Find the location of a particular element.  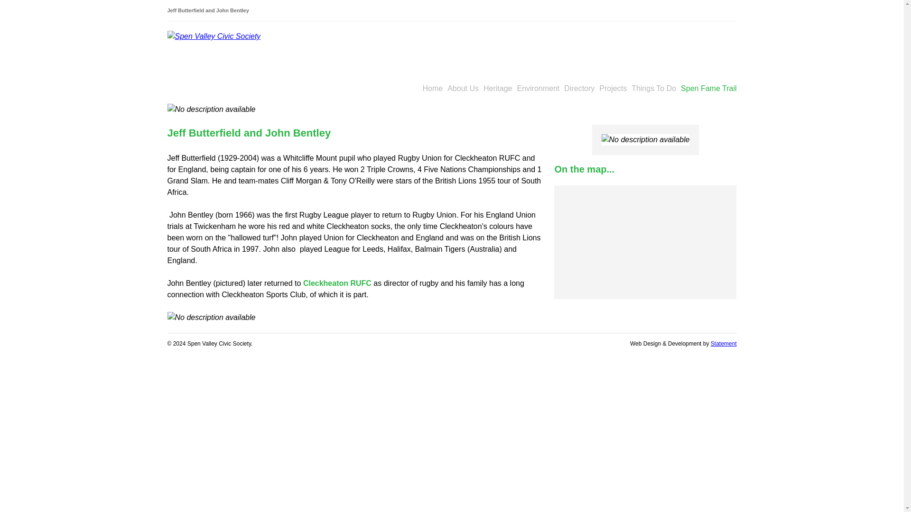

About Us is located at coordinates (463, 88).